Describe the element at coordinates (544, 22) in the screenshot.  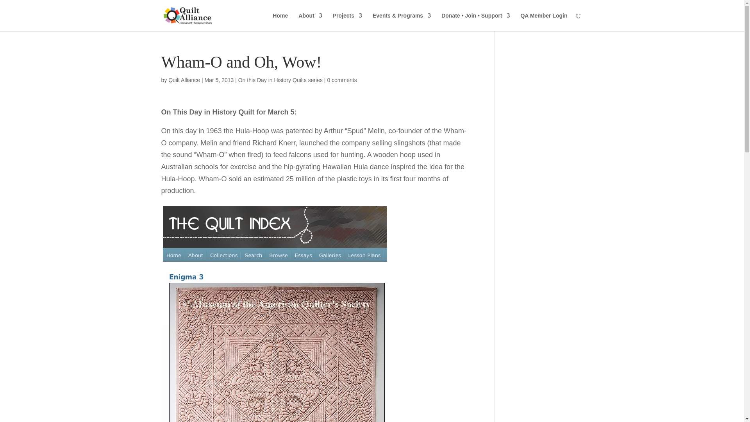
I see `QA Member Login` at that location.